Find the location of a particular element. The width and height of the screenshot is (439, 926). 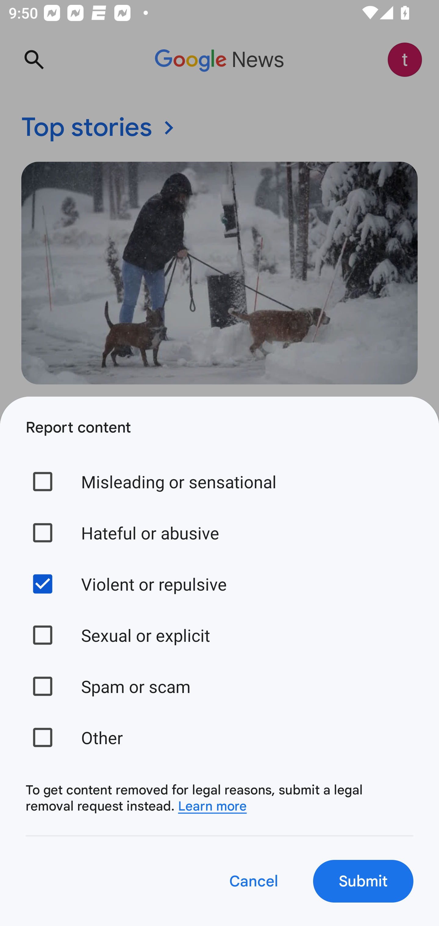

Sexual or explicit is located at coordinates (220, 635).